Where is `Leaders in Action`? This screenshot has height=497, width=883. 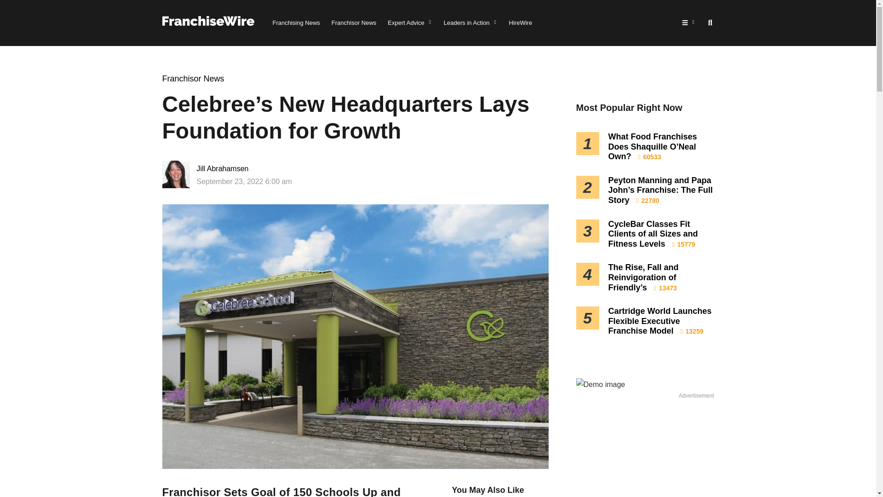 Leaders in Action is located at coordinates (471, 23).